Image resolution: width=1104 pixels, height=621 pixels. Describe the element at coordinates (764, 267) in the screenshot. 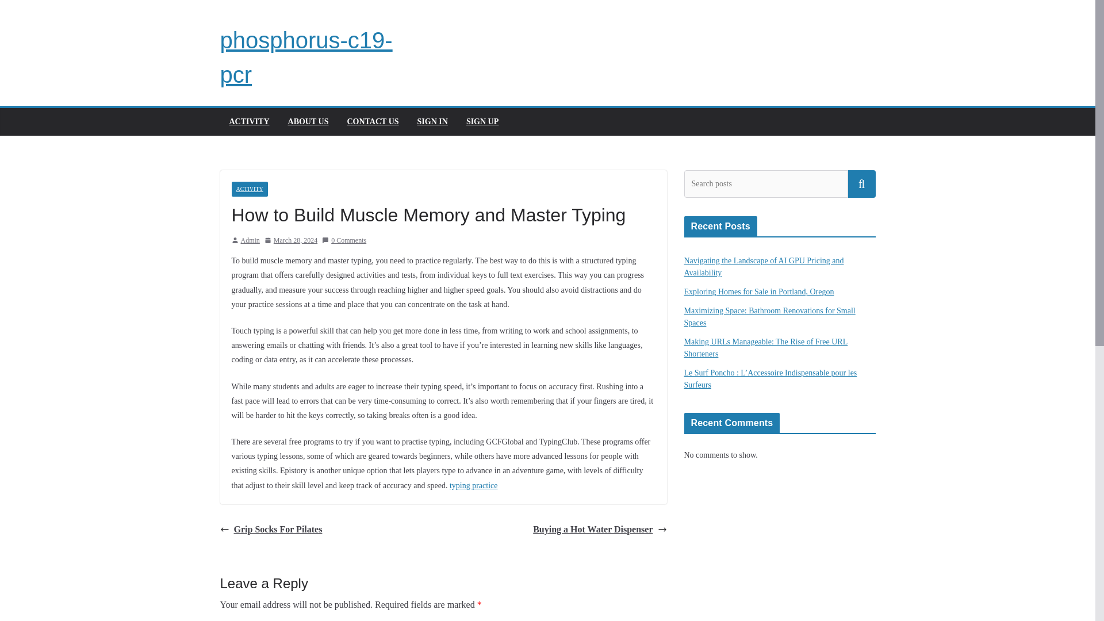

I see `Navigating the Landscape of AI GPU Pricing and Availability` at that location.